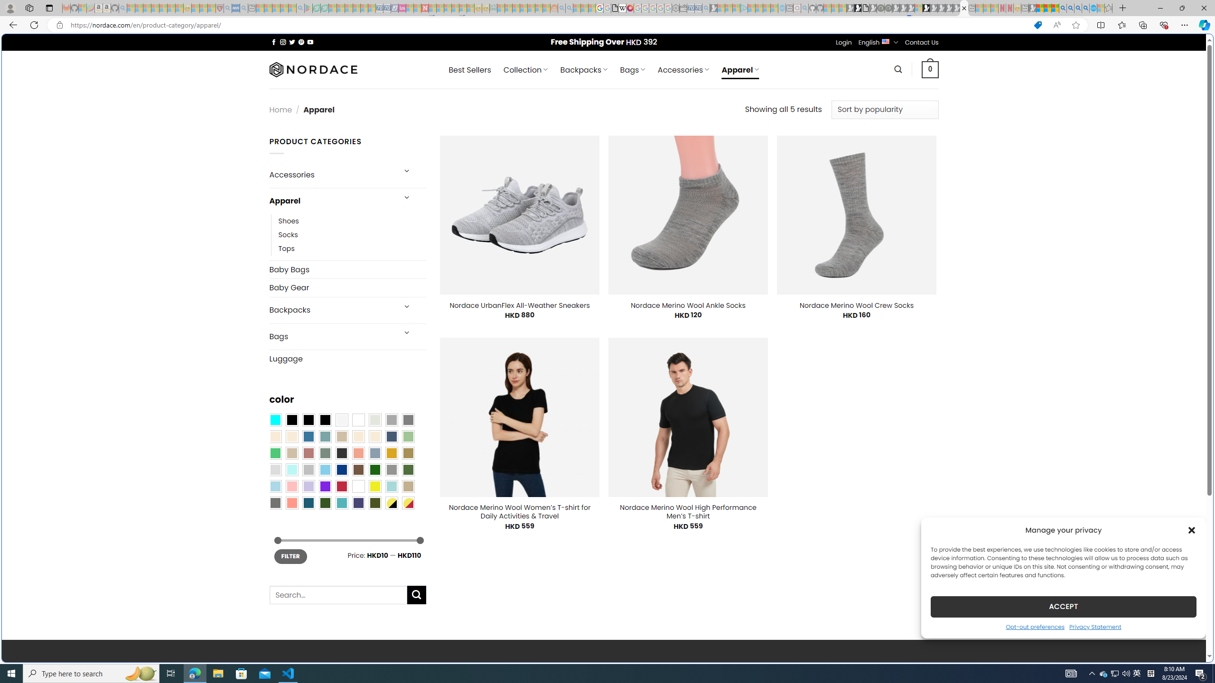  I want to click on Capri Blue, so click(308, 502).